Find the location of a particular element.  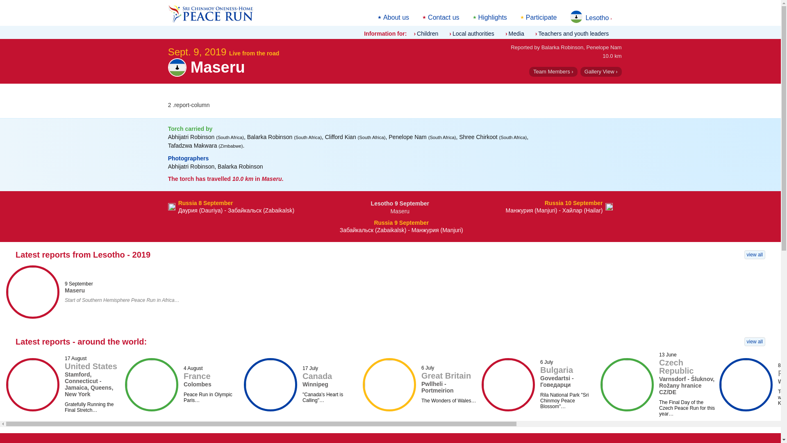

Participate is located at coordinates (541, 17).